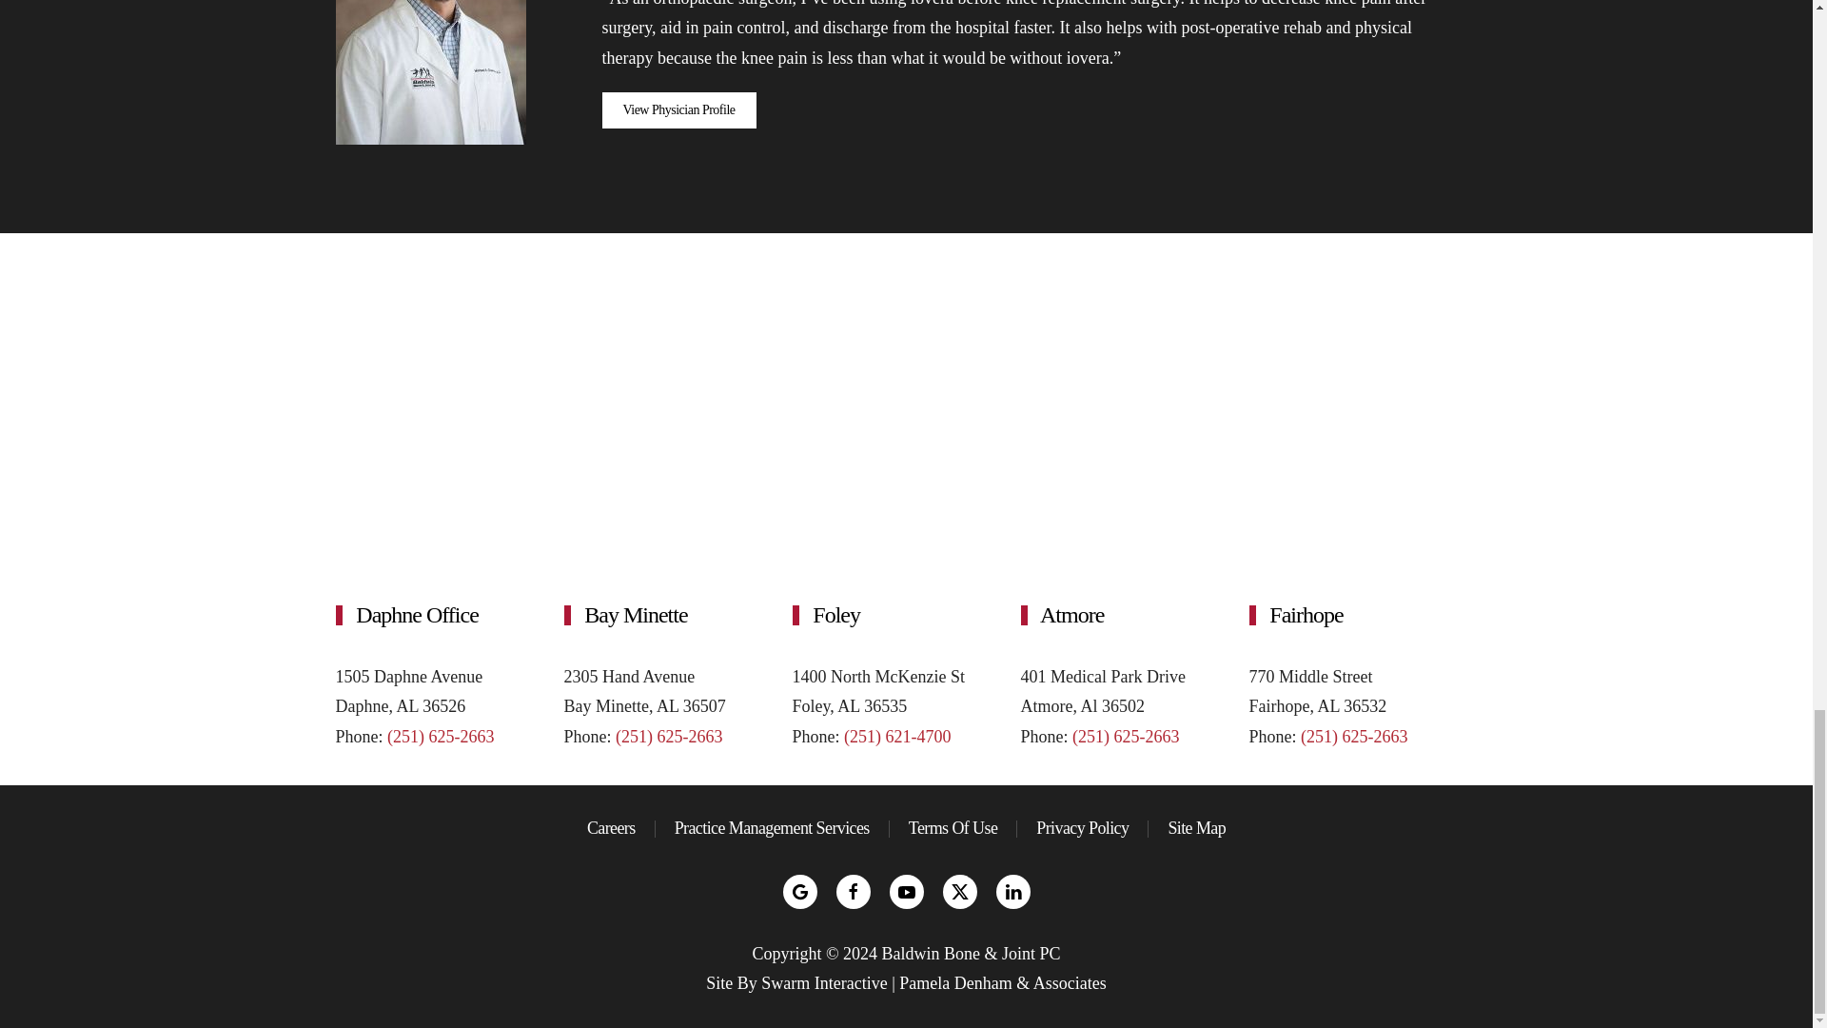 The width and height of the screenshot is (1827, 1028). I want to click on Office phone number, so click(896, 737).